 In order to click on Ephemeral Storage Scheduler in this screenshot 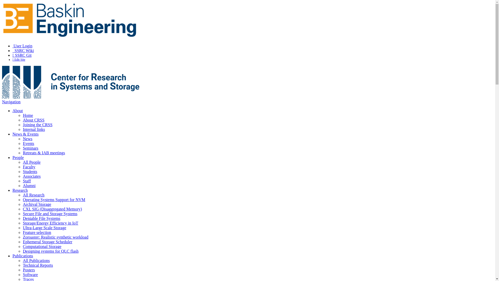, I will do `click(48, 242)`.